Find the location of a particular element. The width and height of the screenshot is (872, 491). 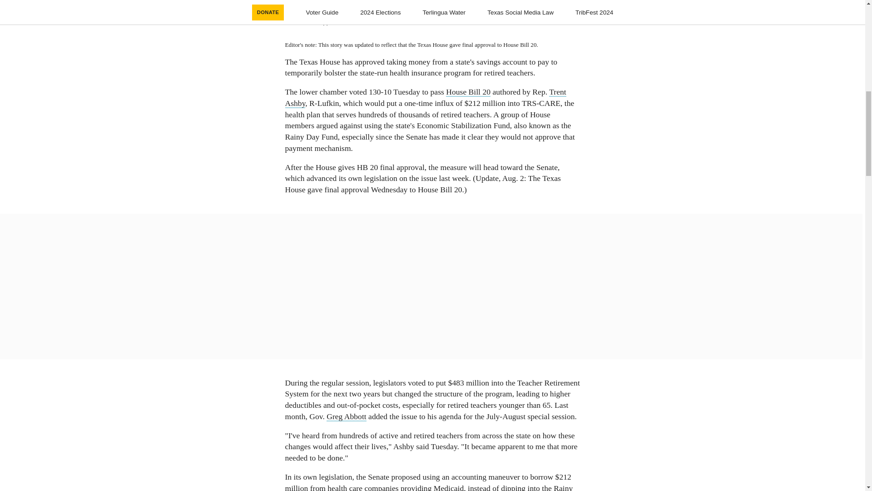

Greg Abbott is located at coordinates (346, 416).